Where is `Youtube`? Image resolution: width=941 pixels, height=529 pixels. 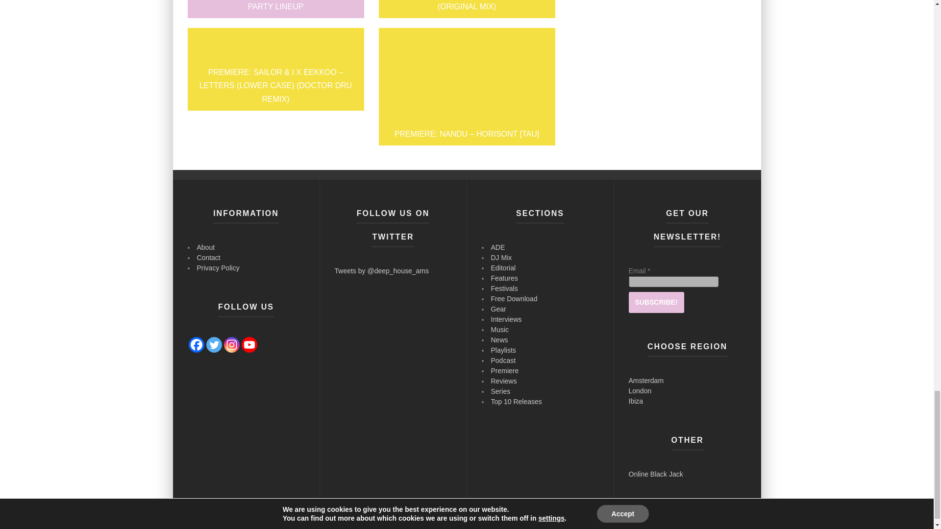
Youtube is located at coordinates (249, 345).